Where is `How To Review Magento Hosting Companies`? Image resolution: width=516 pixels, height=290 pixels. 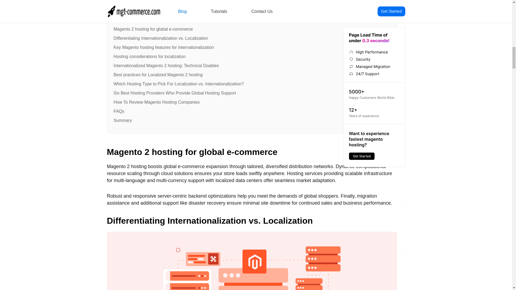 How To Review Magento Hosting Companies is located at coordinates (156, 102).